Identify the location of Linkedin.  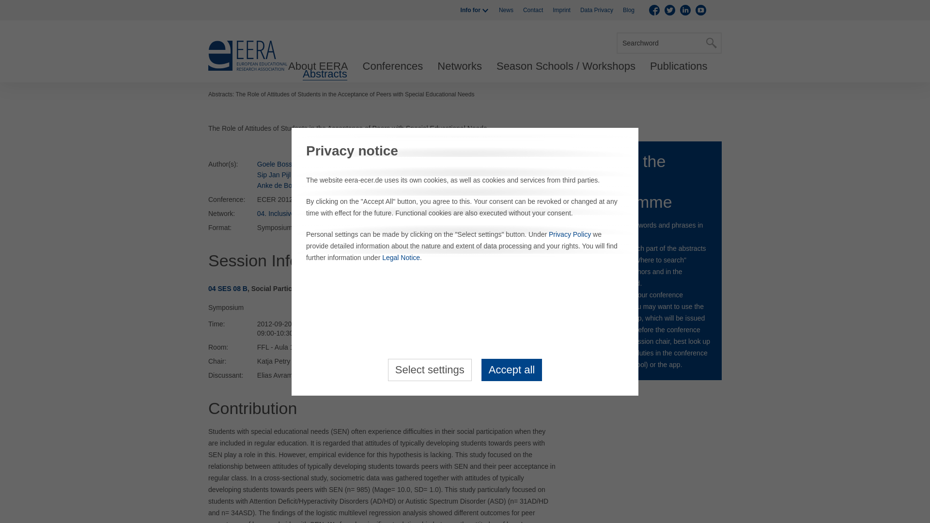
(685, 10).